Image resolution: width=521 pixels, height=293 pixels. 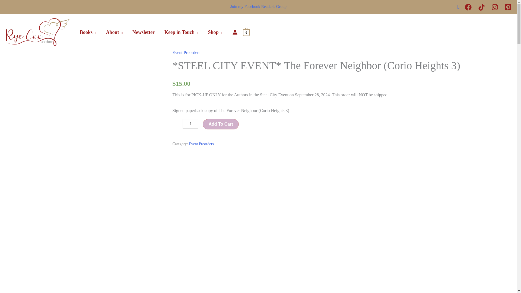 I want to click on Join my Facebook Reader's Group, so click(x=258, y=7).